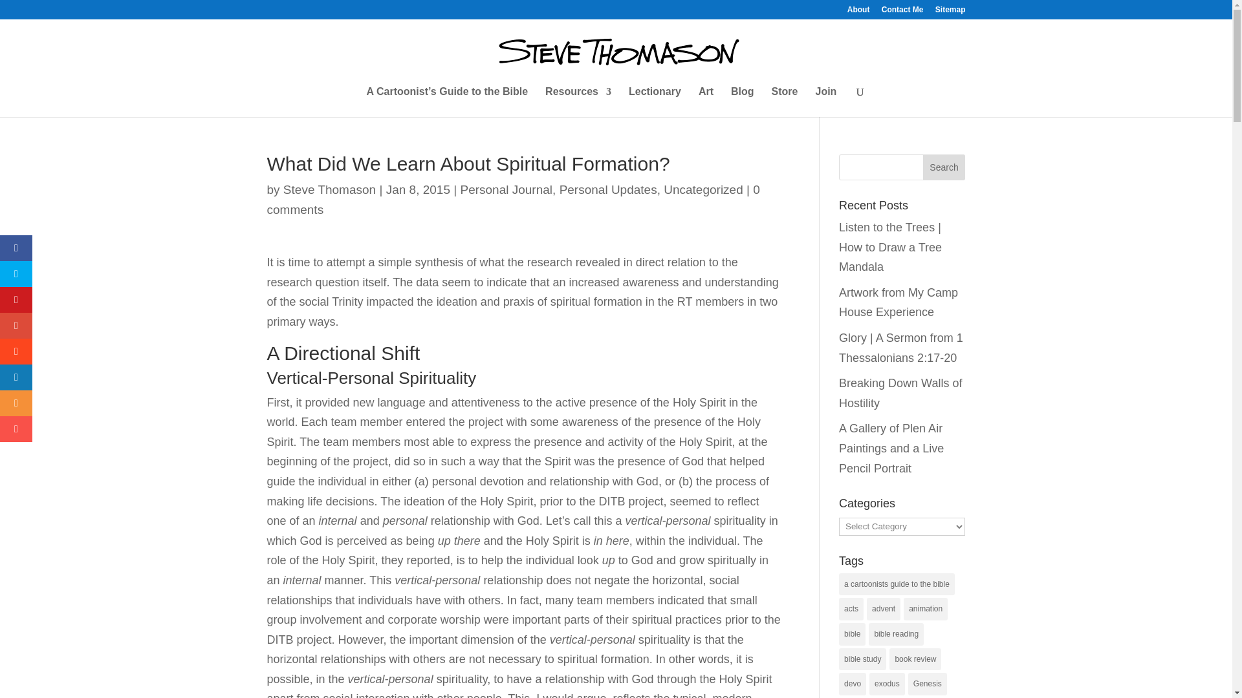 This screenshot has height=698, width=1242. What do you see at coordinates (703, 189) in the screenshot?
I see `Uncategorized` at bounding box center [703, 189].